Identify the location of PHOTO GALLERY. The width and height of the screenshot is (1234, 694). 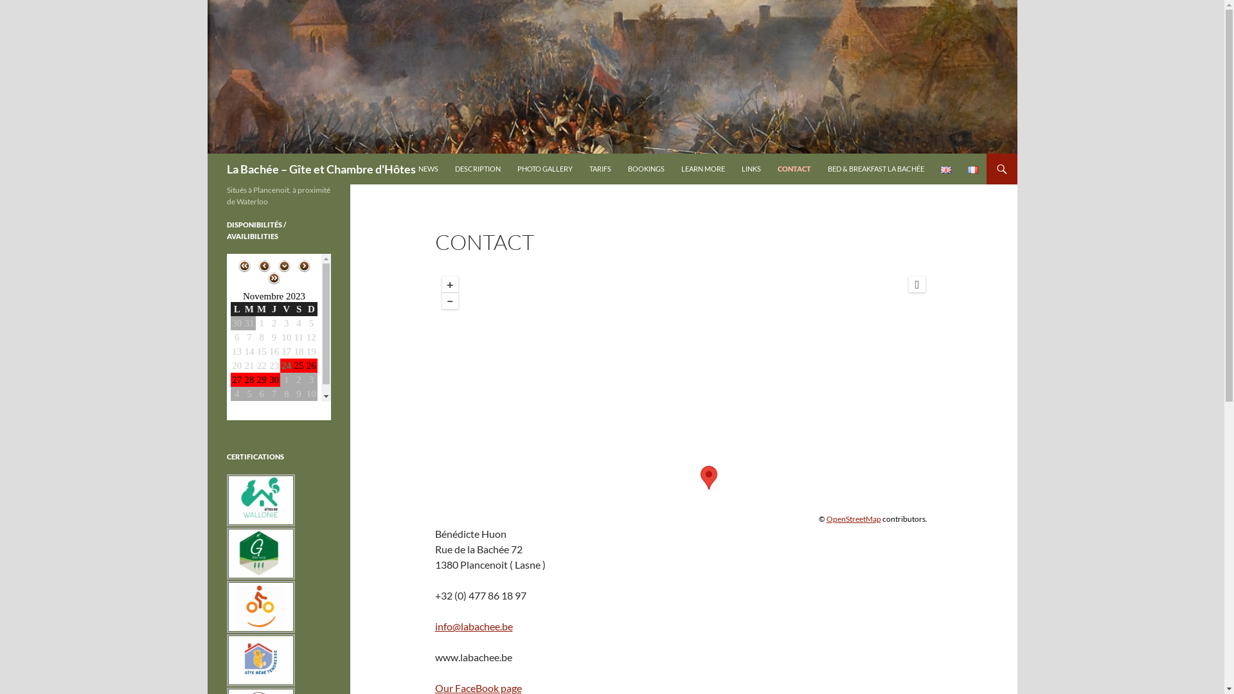
(544, 169).